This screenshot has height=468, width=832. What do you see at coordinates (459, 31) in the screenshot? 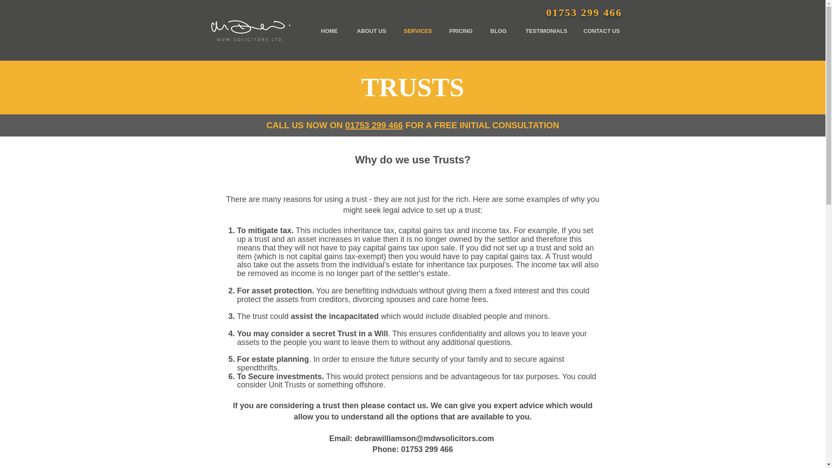
I see `PRICING` at bounding box center [459, 31].